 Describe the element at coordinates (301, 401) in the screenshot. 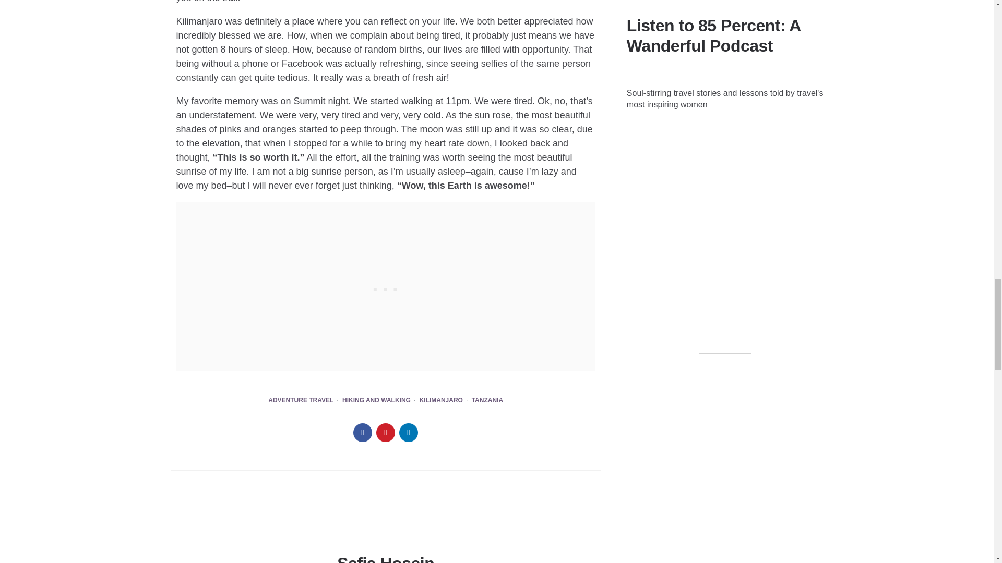

I see `ADVENTURE TRAVEL` at that location.